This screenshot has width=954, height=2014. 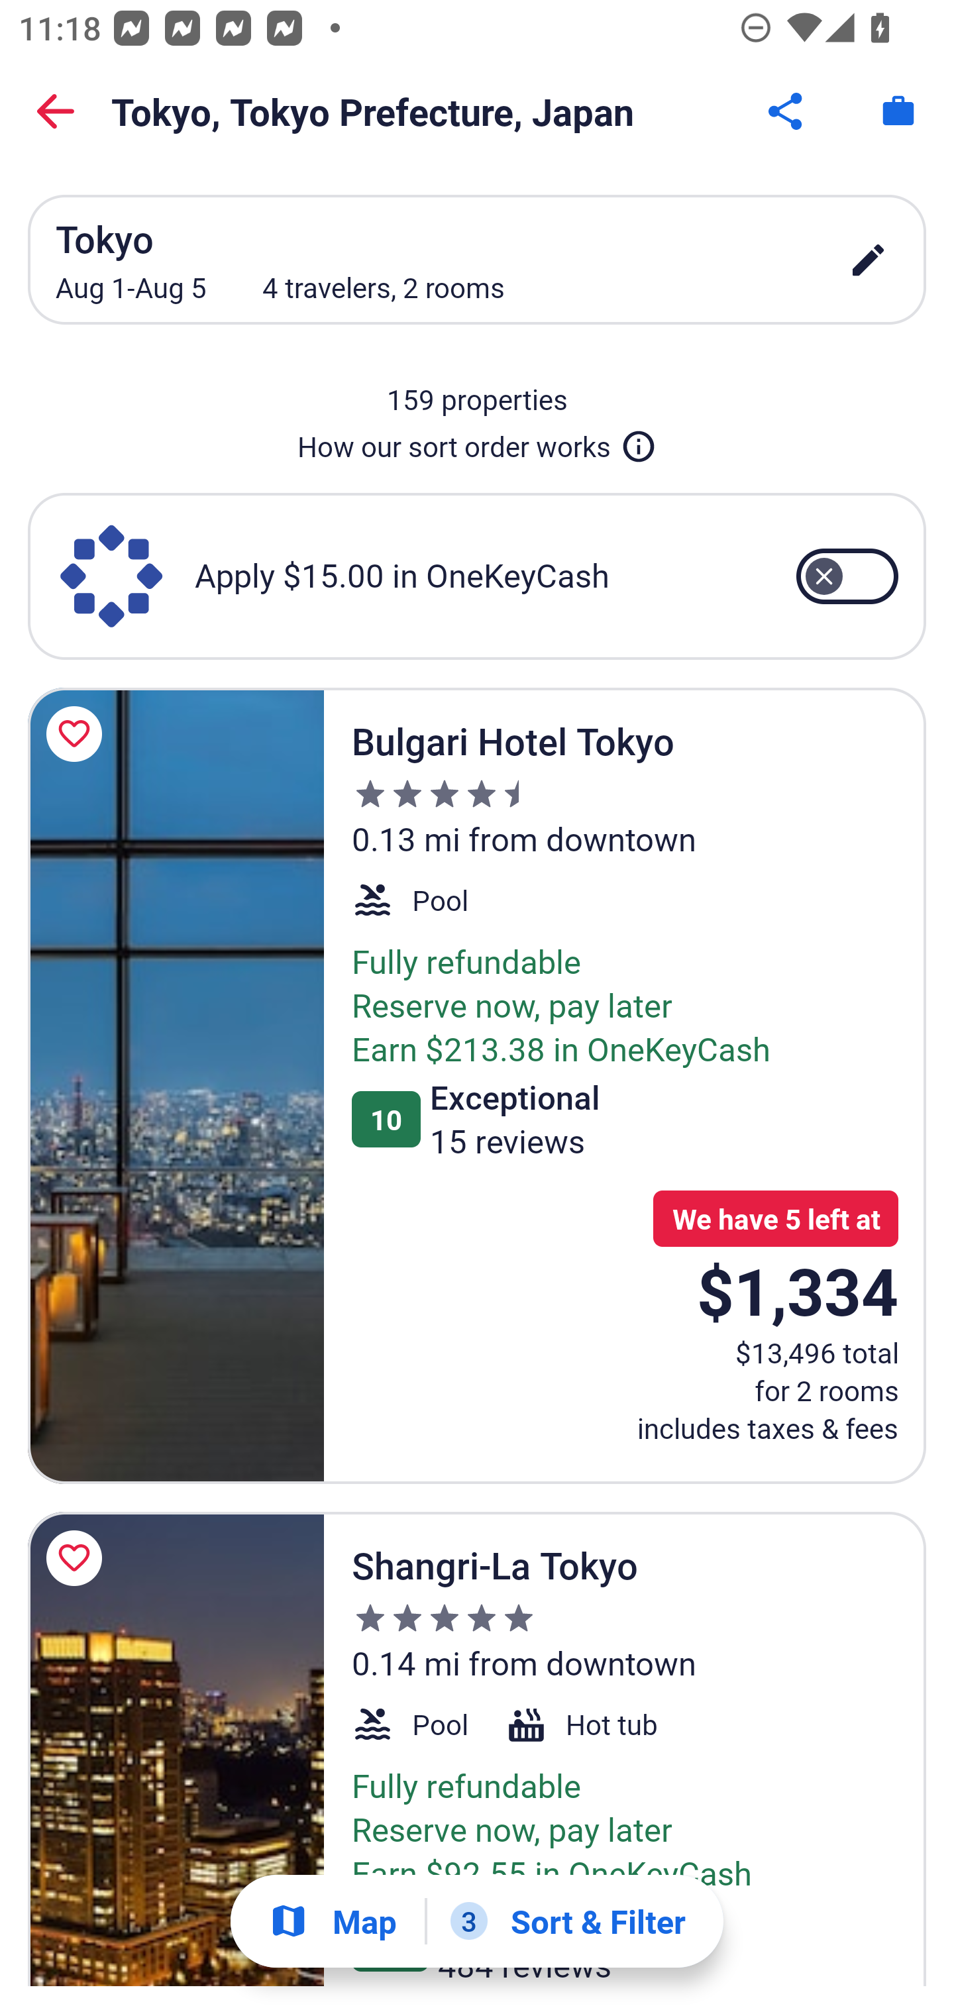 What do you see at coordinates (56, 111) in the screenshot?
I see `Back` at bounding box center [56, 111].